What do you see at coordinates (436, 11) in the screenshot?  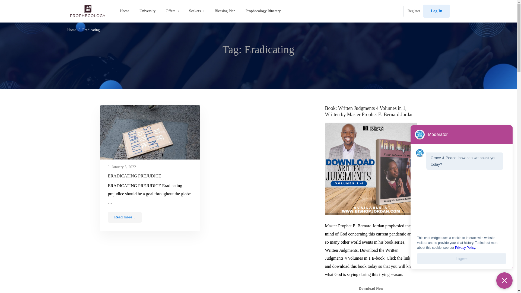 I see `Log In` at bounding box center [436, 11].